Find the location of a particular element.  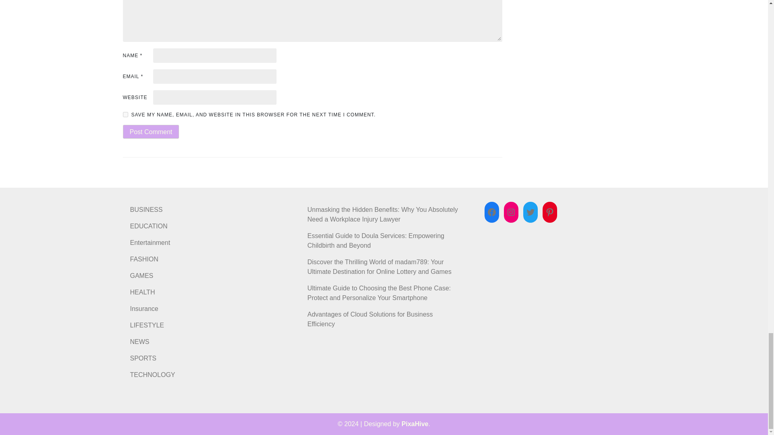

Post Comment is located at coordinates (150, 131).